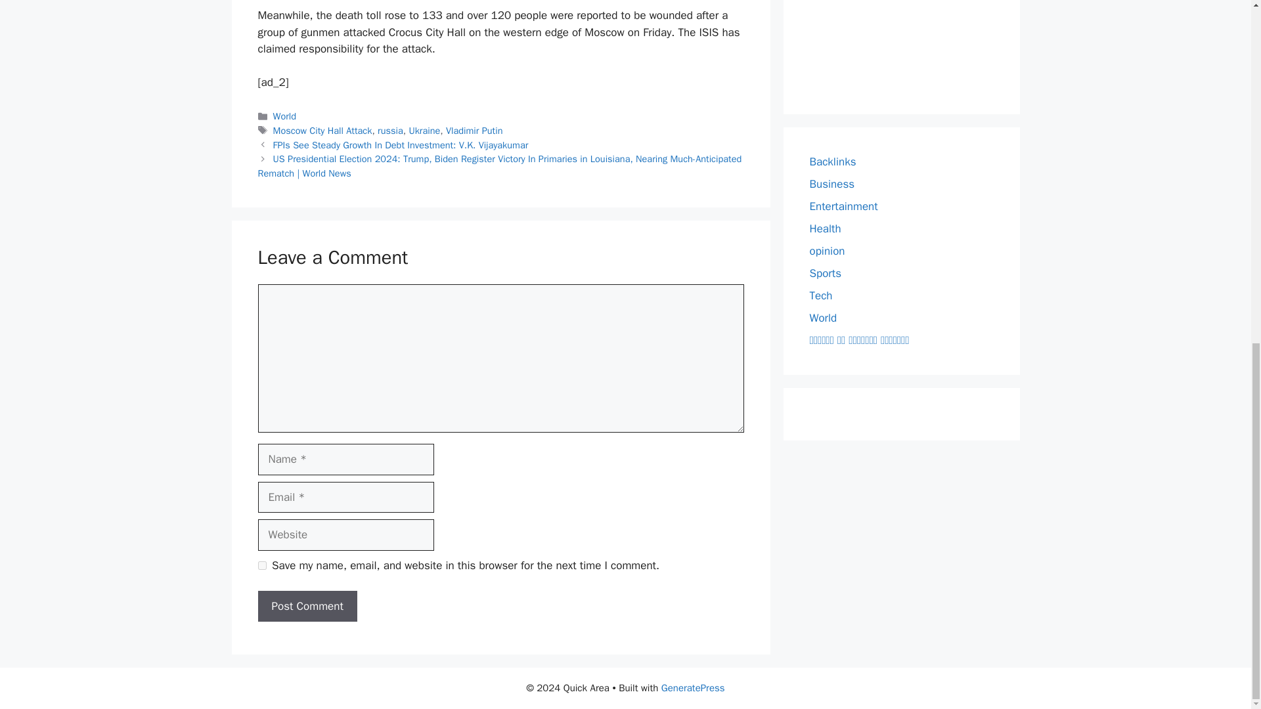 Image resolution: width=1261 pixels, height=709 pixels. What do you see at coordinates (307, 607) in the screenshot?
I see `Post Comment` at bounding box center [307, 607].